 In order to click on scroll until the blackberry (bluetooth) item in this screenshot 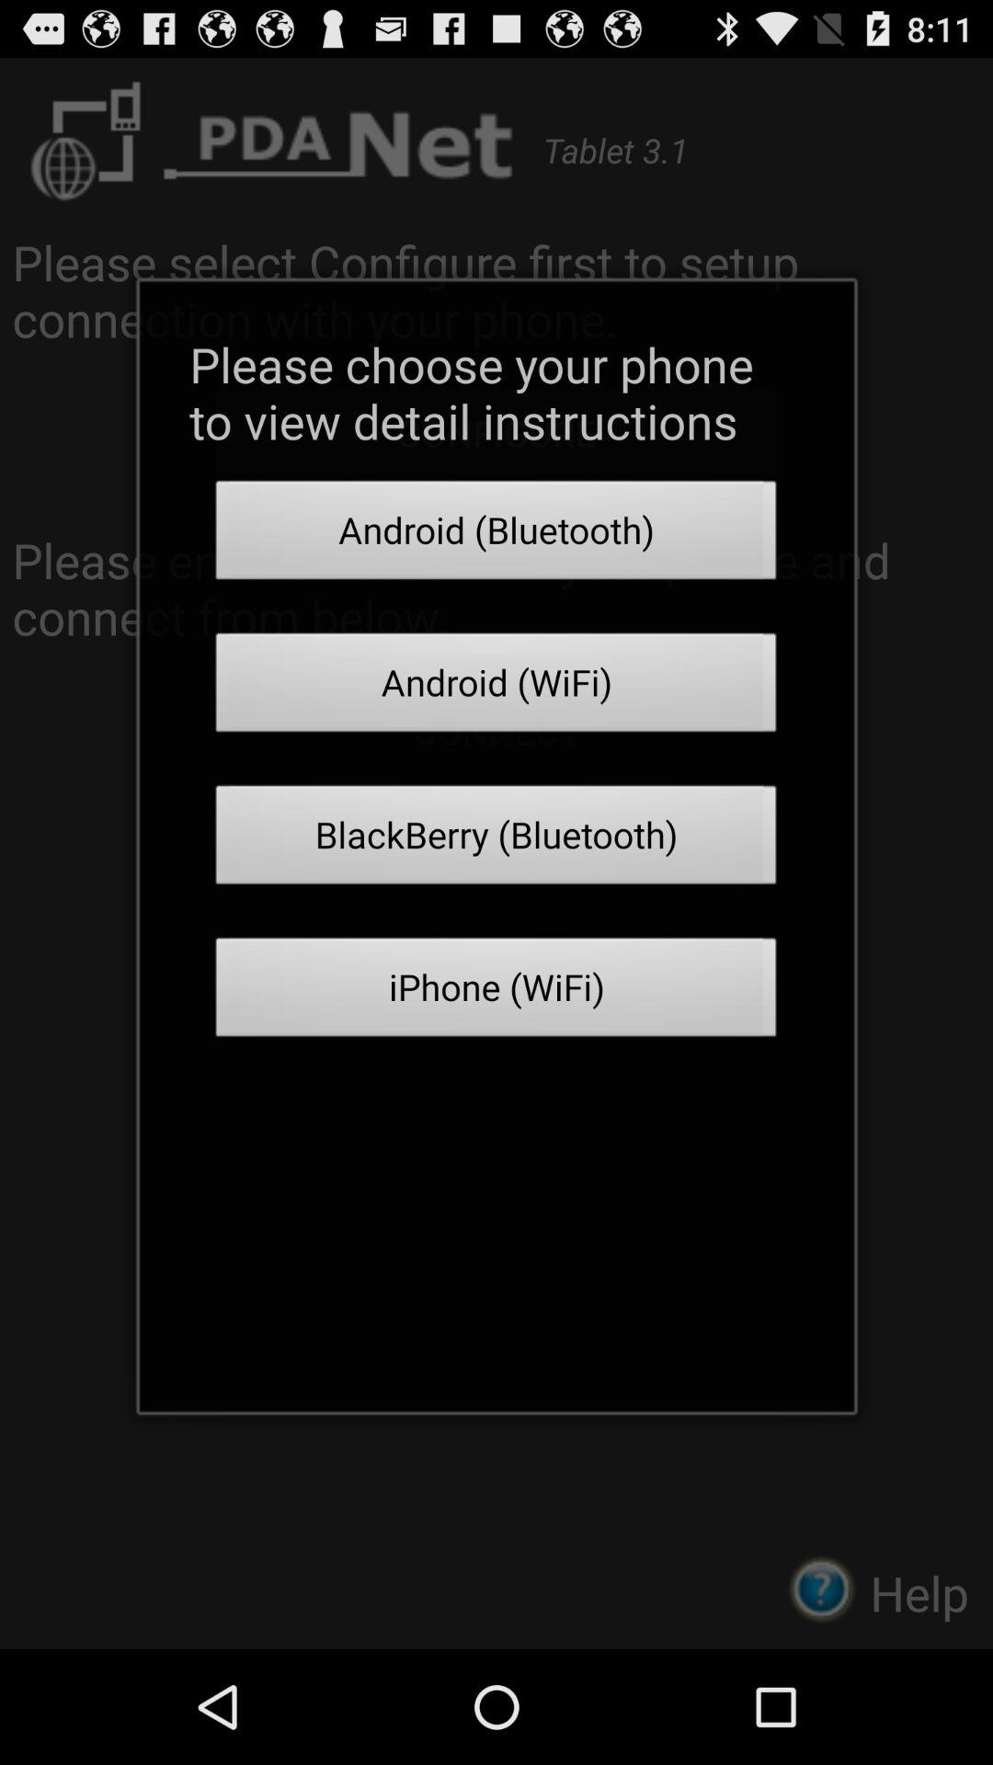, I will do `click(496, 840)`.